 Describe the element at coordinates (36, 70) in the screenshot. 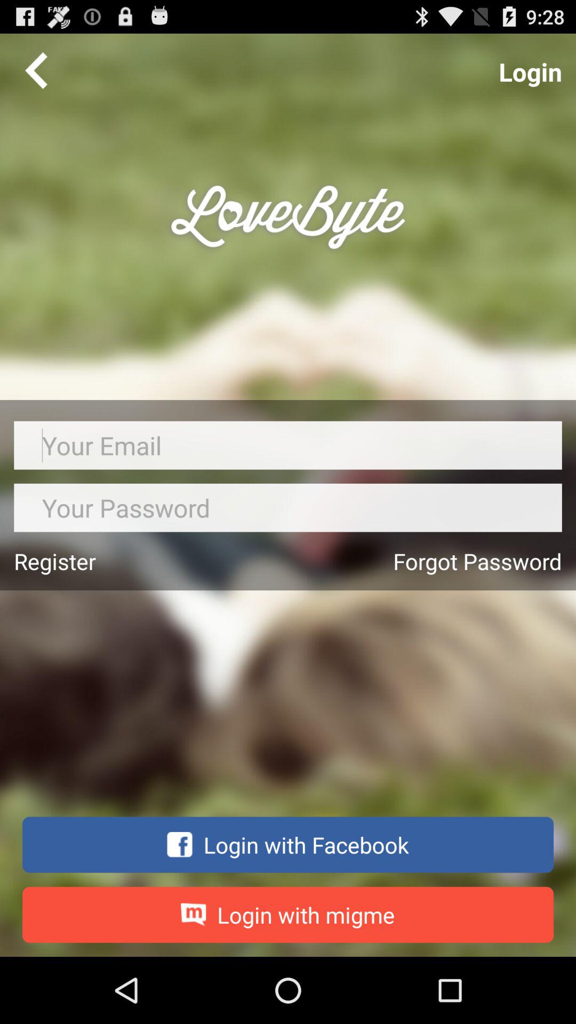

I see `back button` at that location.